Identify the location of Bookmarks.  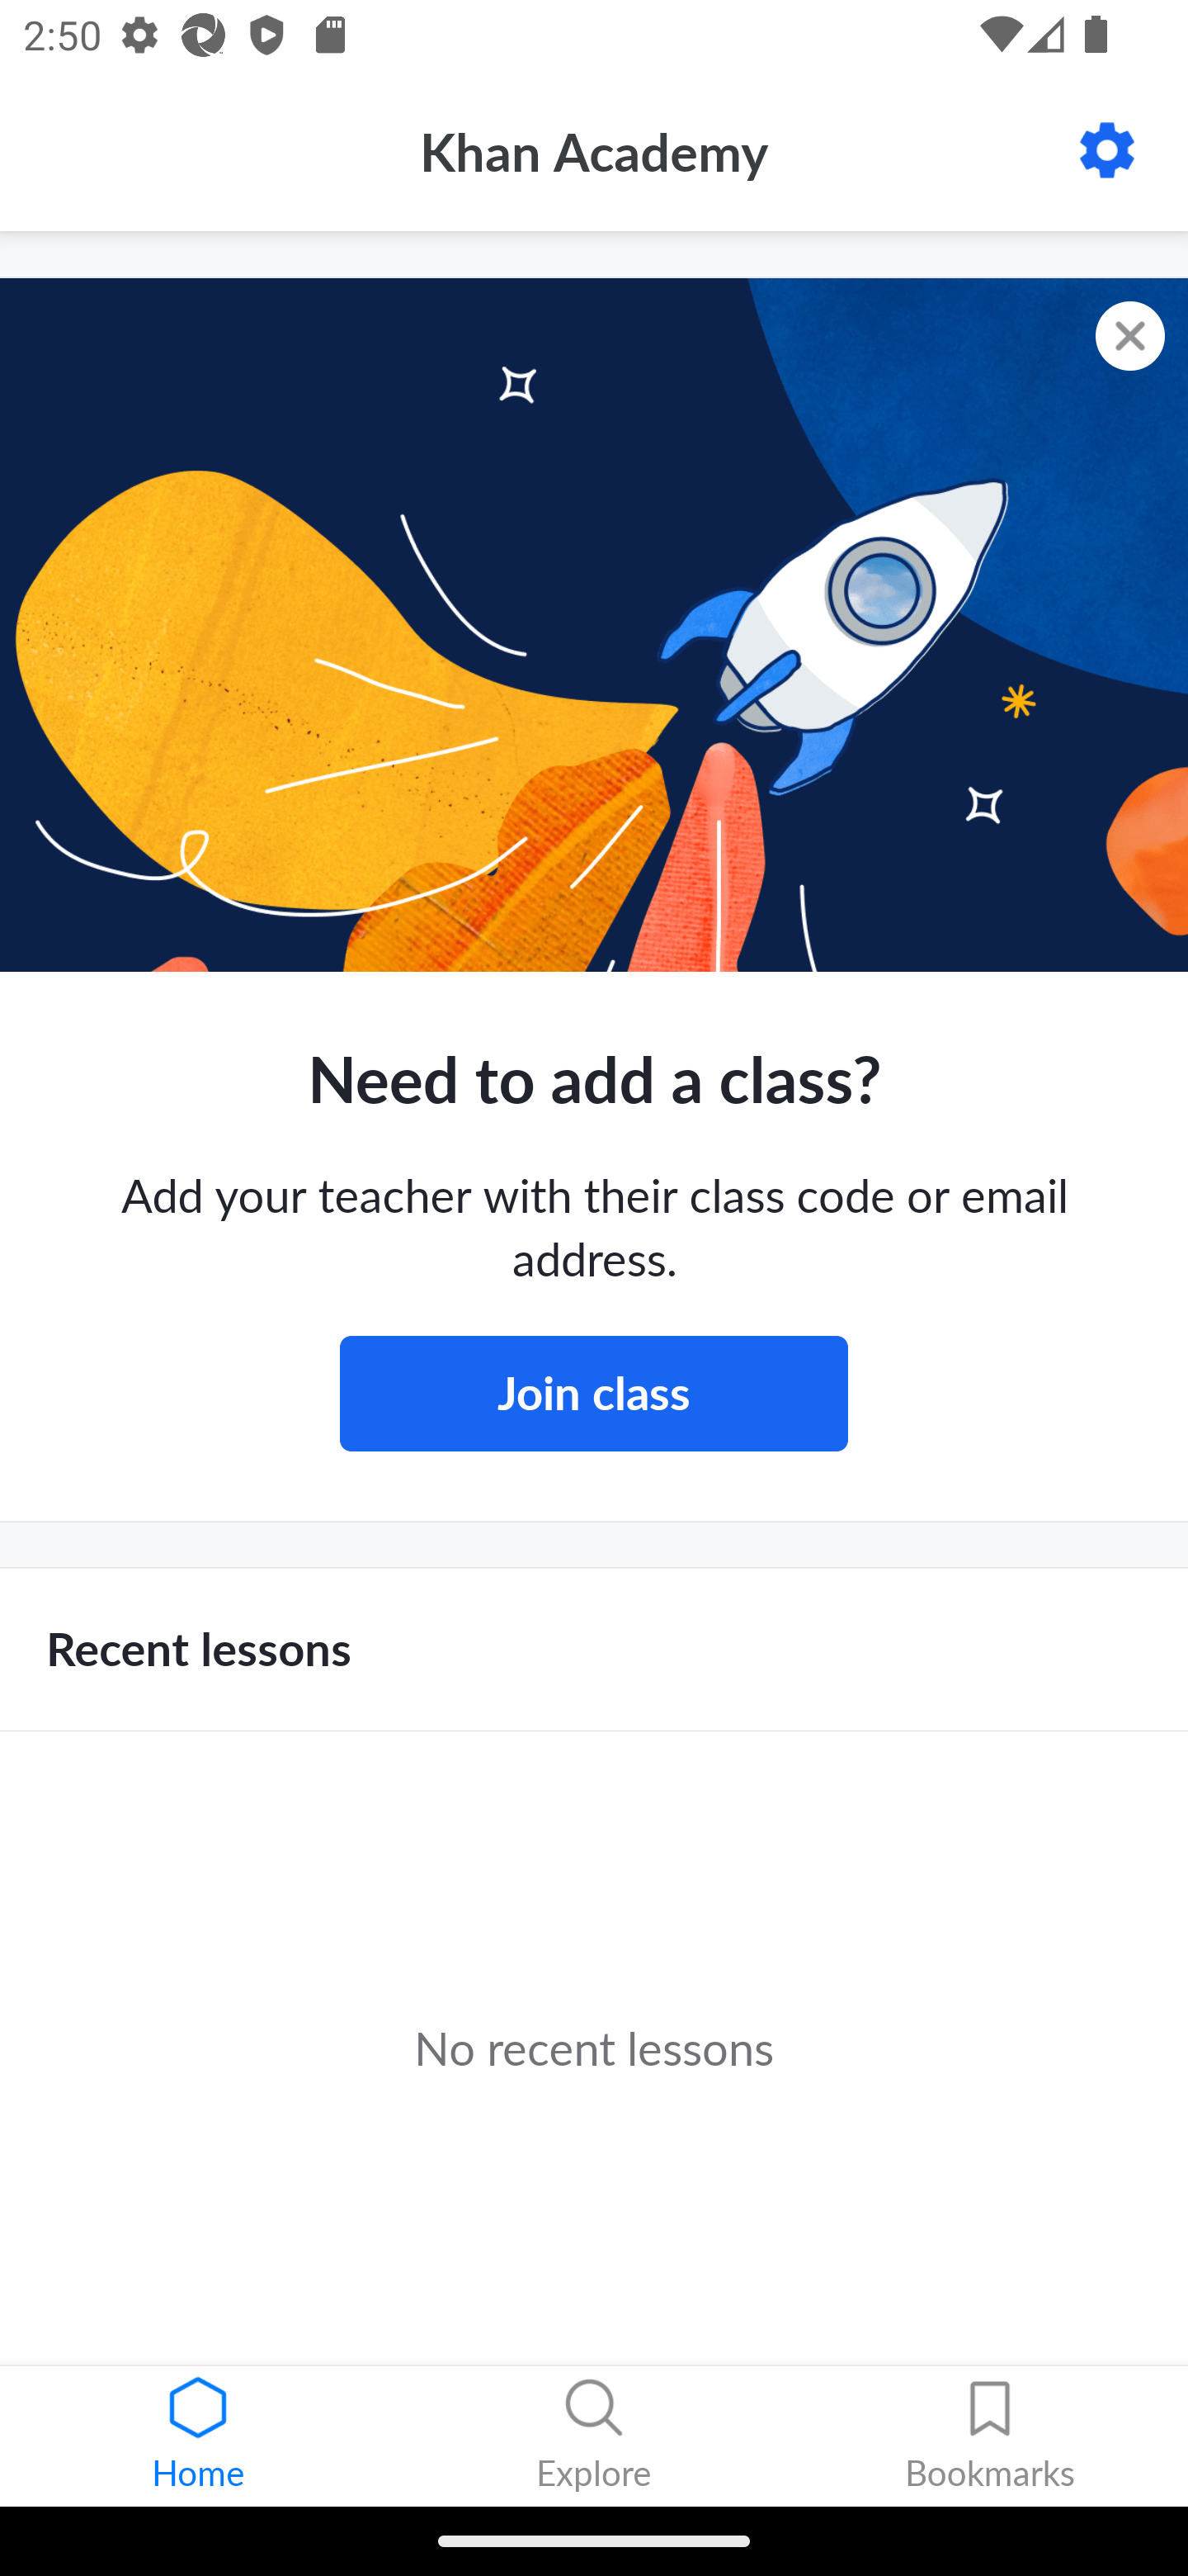
(990, 2436).